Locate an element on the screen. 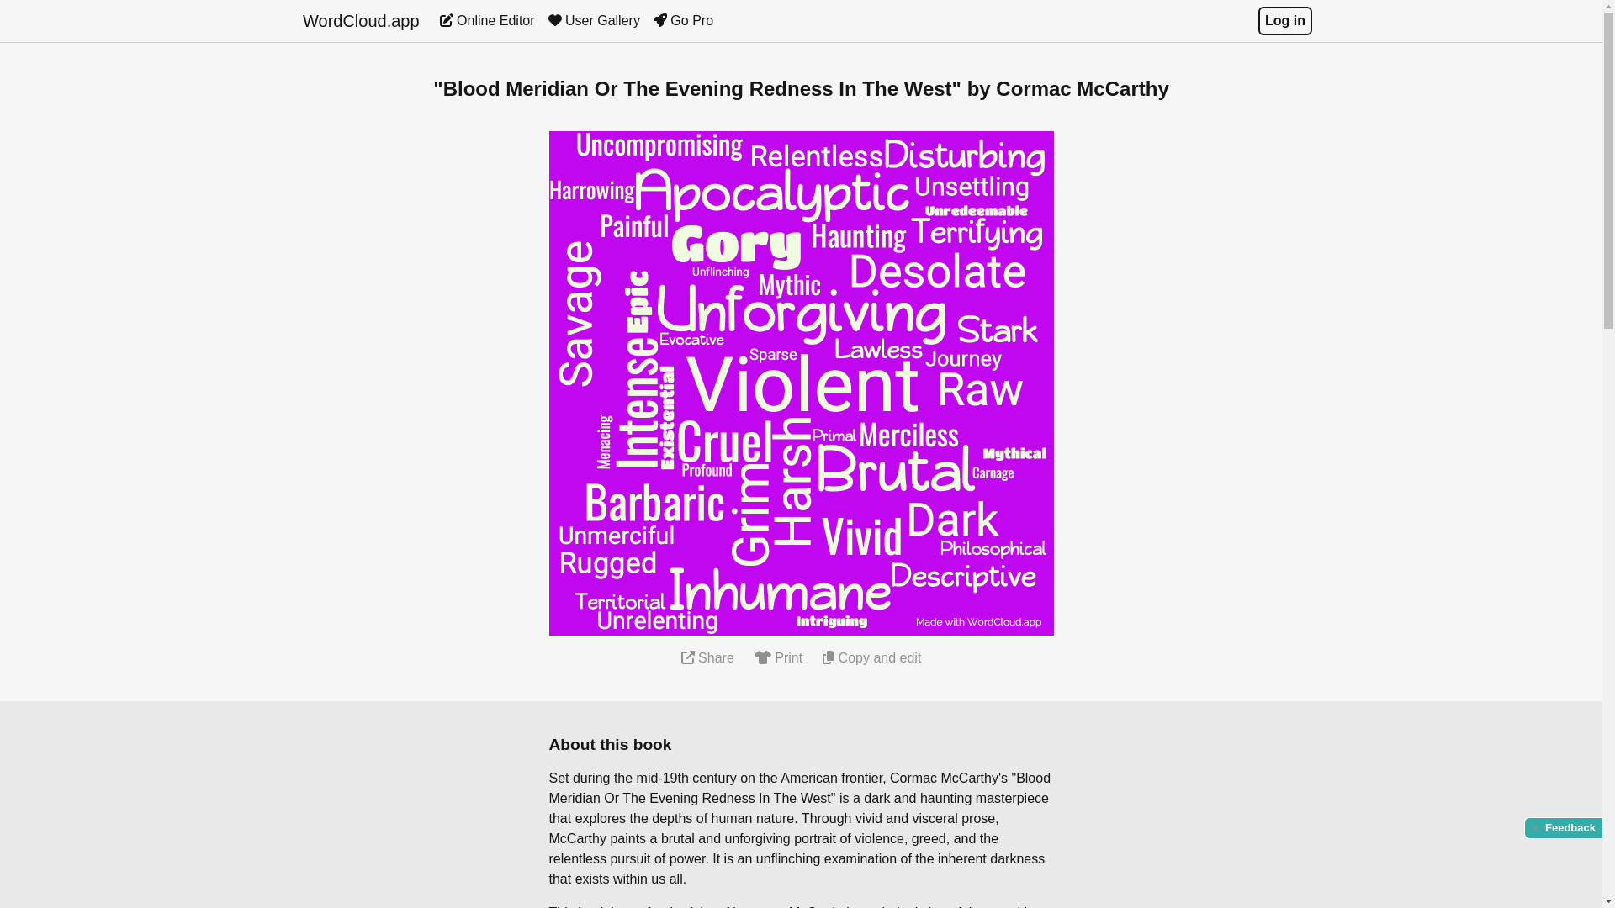  User Gallery is located at coordinates (594, 20).